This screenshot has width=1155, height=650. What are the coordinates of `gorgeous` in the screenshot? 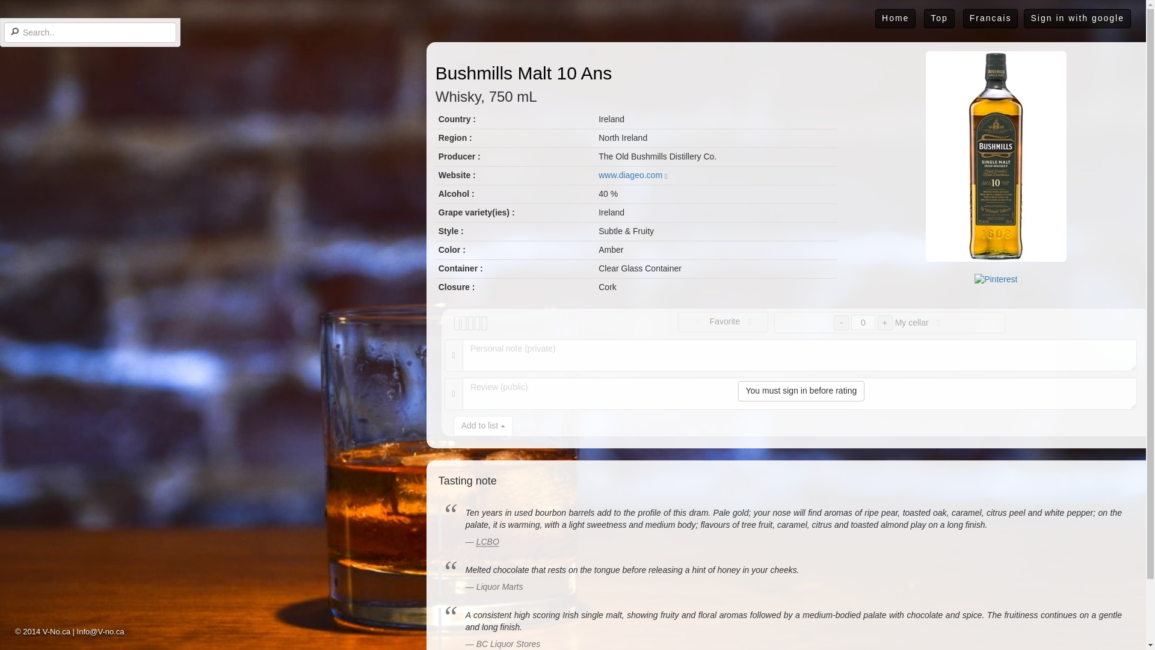 It's located at (484, 324).